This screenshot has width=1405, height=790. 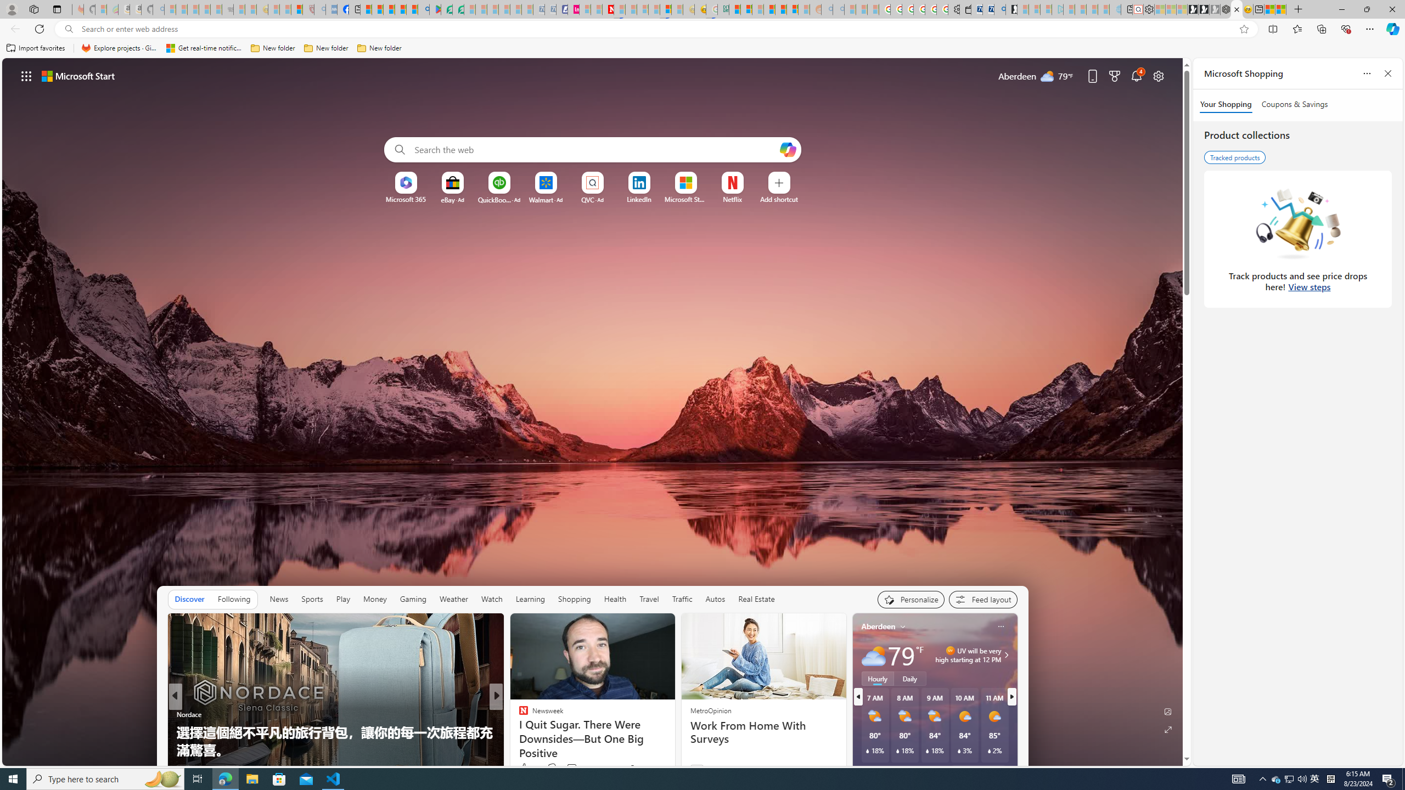 What do you see at coordinates (673, 749) in the screenshot?
I see `I Lost Over 129 Pounds Eating These Delicious Foods` at bounding box center [673, 749].